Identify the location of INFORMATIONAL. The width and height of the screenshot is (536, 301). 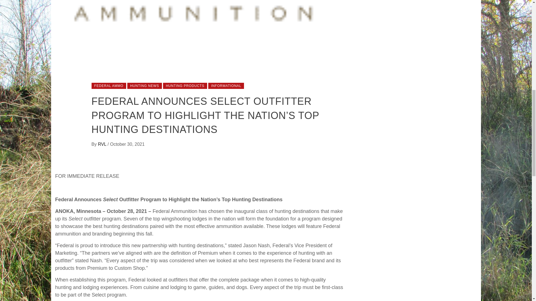
(226, 86).